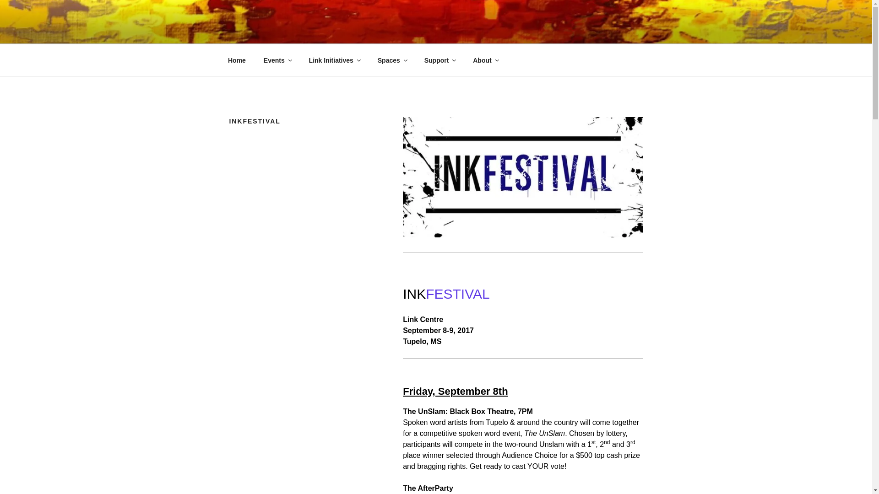  What do you see at coordinates (291, 32) in the screenshot?
I see `LINK CENTRE` at bounding box center [291, 32].